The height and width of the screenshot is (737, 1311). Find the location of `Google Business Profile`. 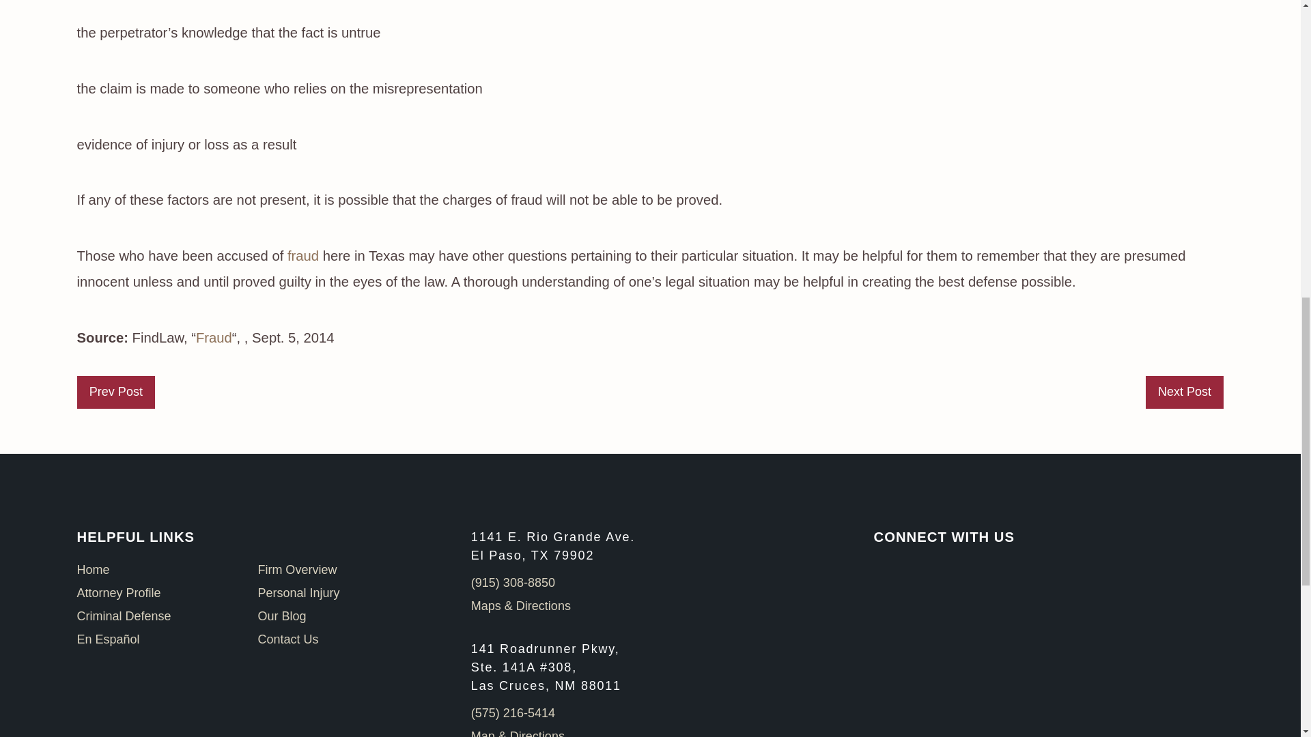

Google Business Profile is located at coordinates (905, 570).